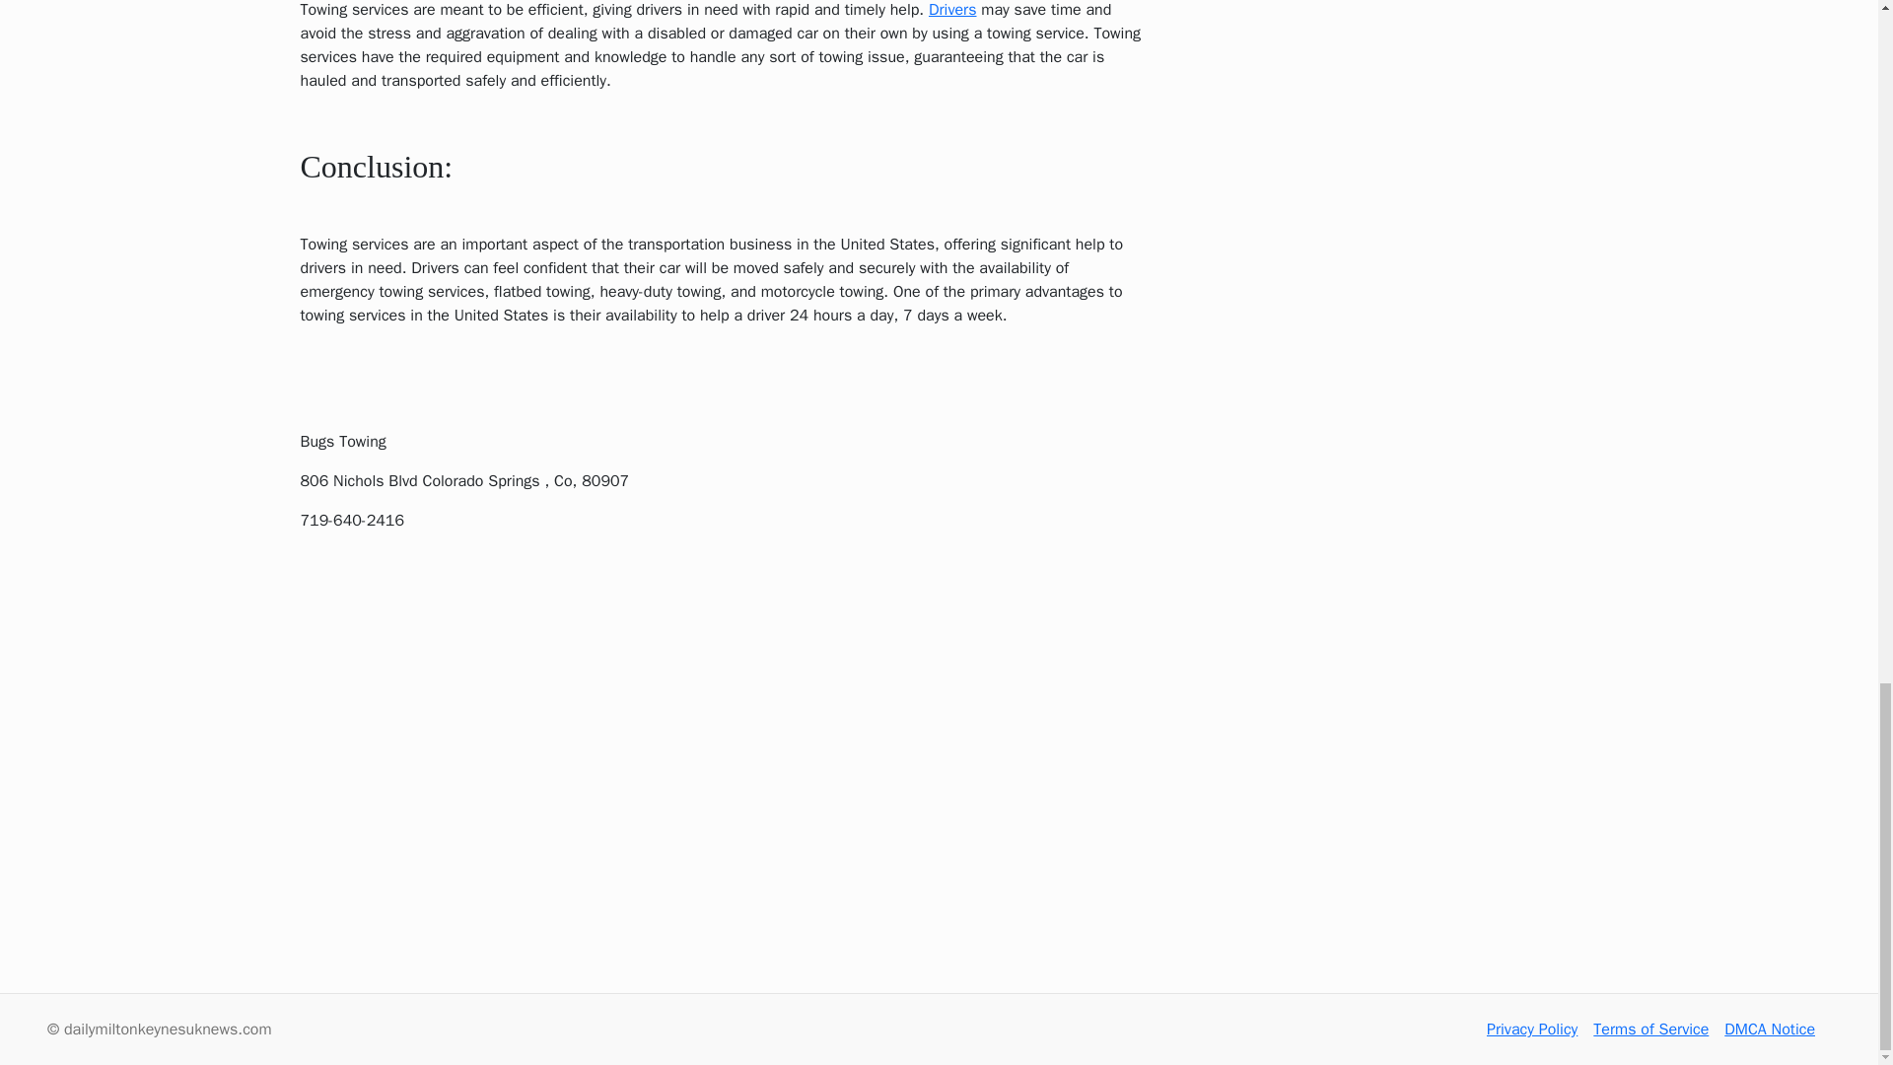  Describe the element at coordinates (1770, 1029) in the screenshot. I see `DMCA Notice` at that location.